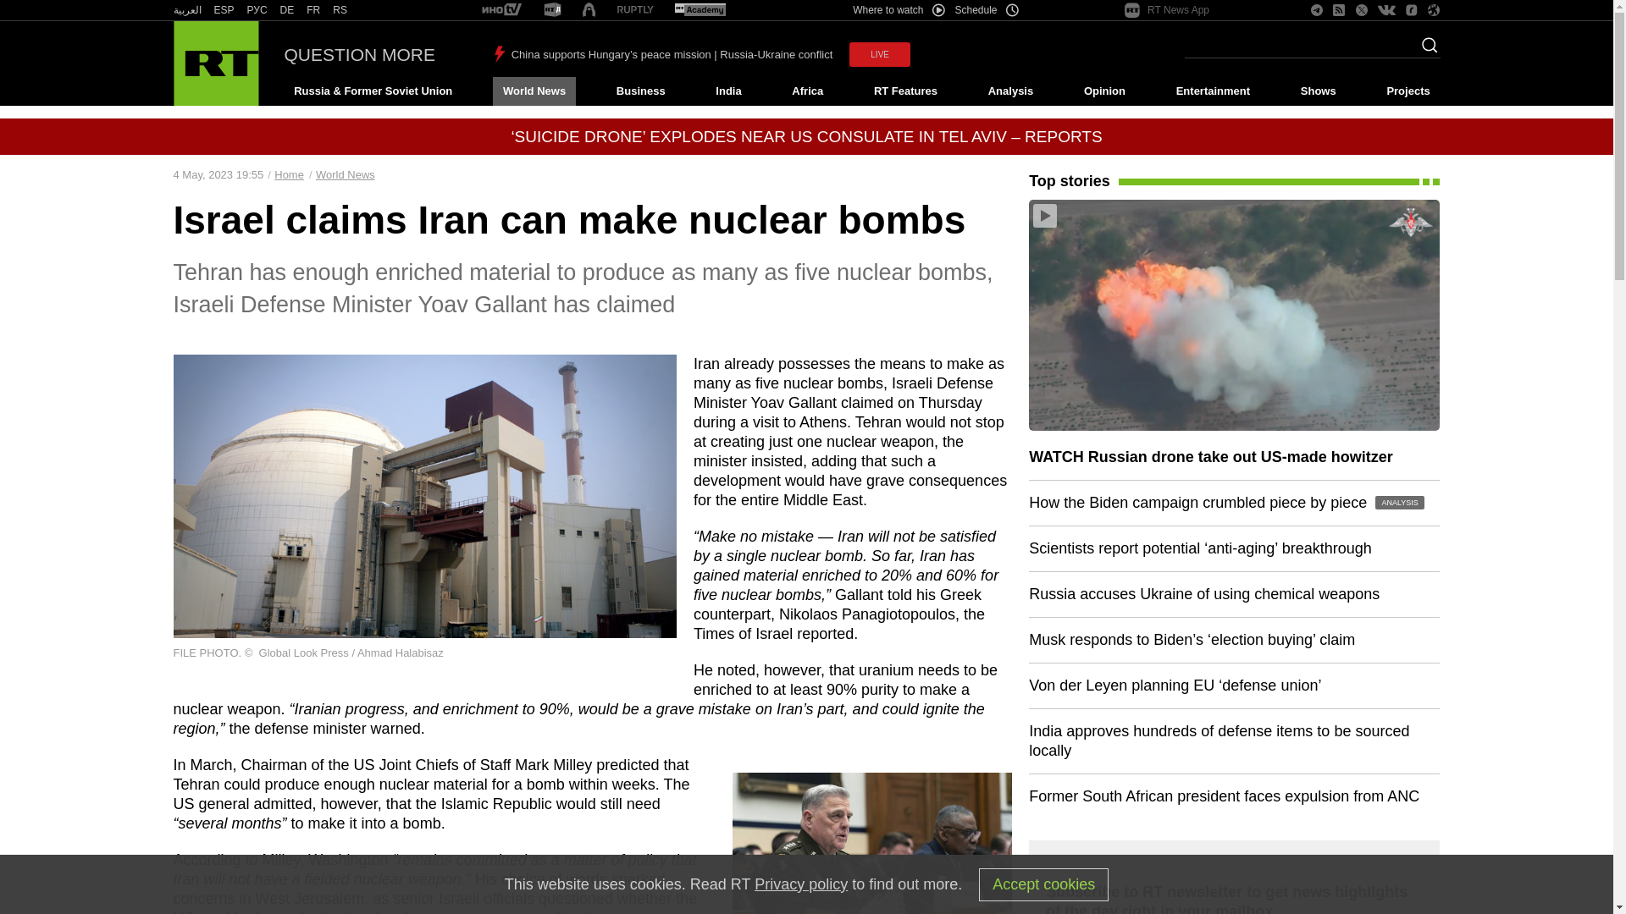 The image size is (1626, 914). Describe the element at coordinates (552, 10) in the screenshot. I see `RT ` at that location.